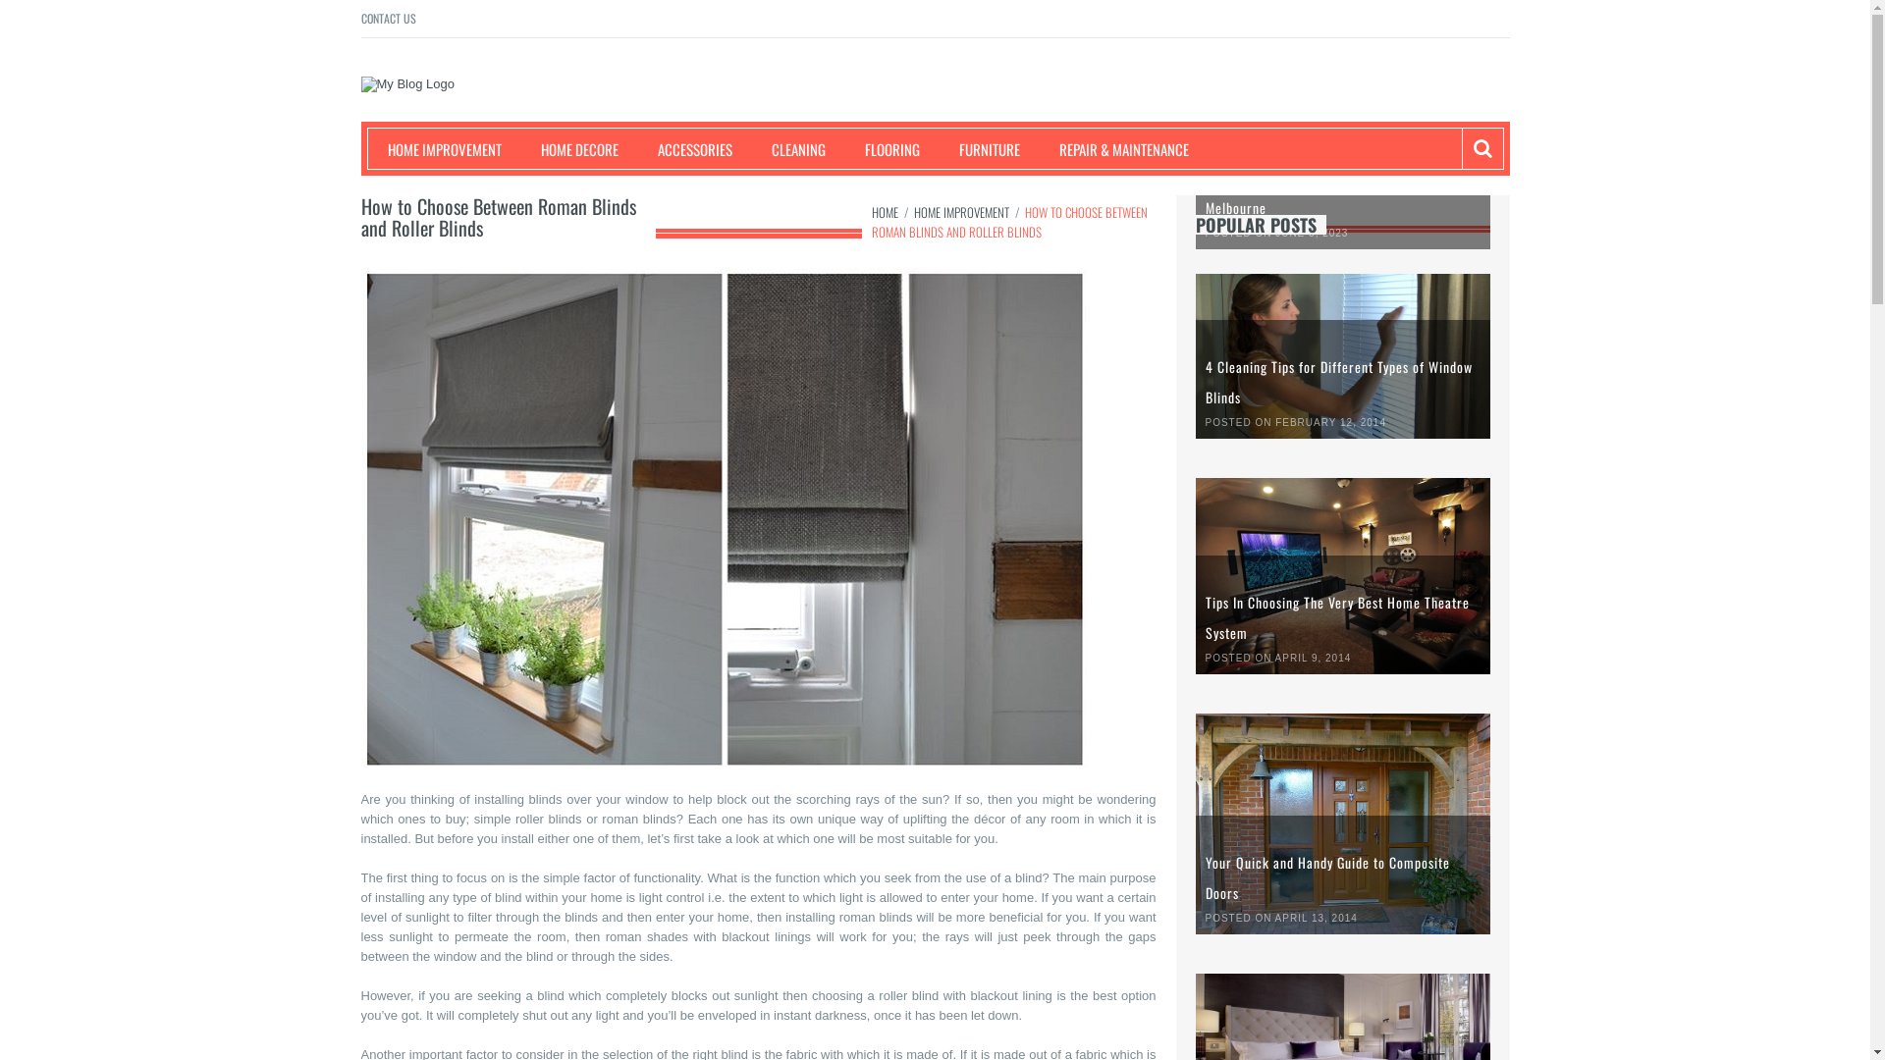 The width and height of the screenshot is (1885, 1060). I want to click on HOME DECORE, so click(569, 149).